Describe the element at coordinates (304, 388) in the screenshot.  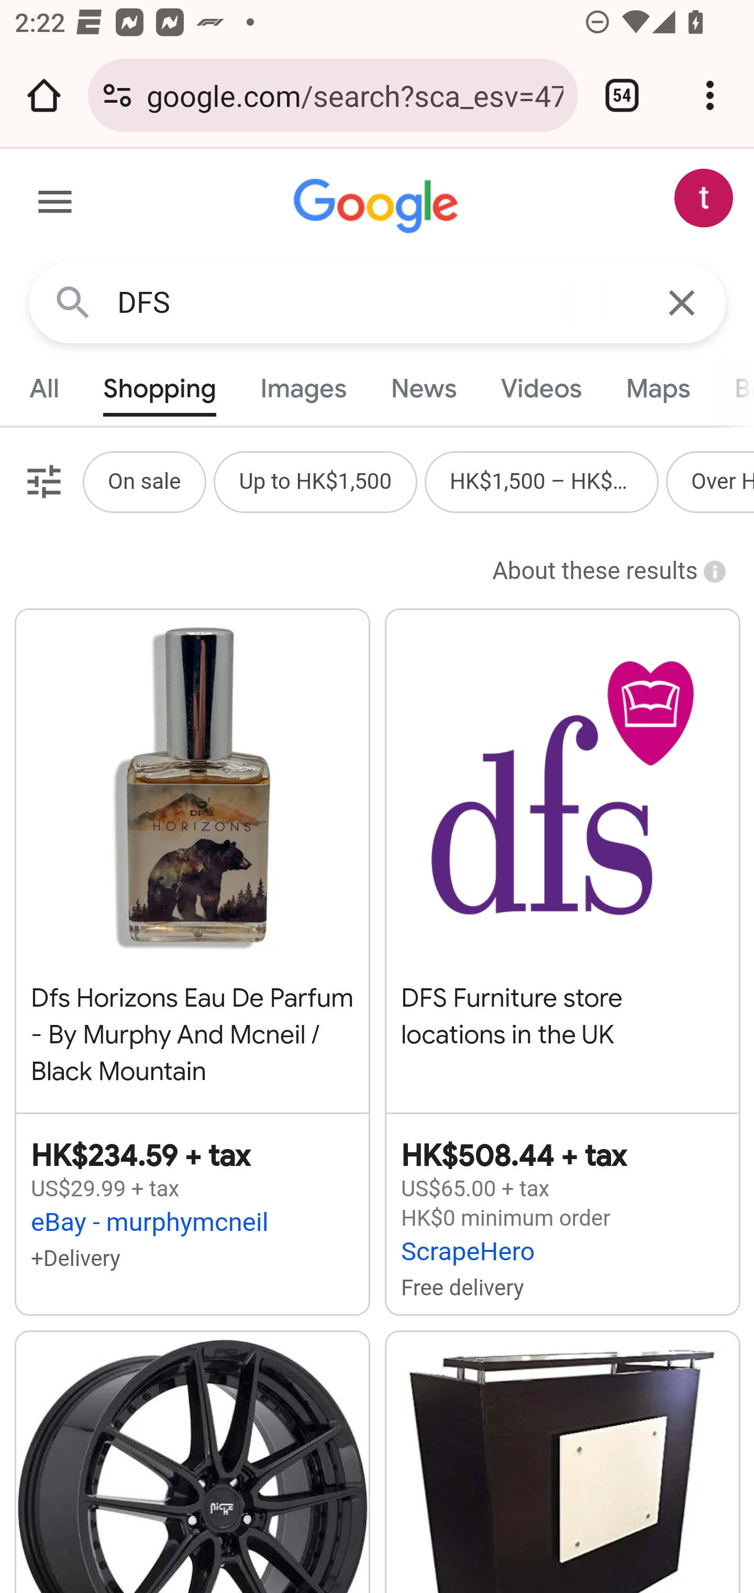
I see `Images` at that location.